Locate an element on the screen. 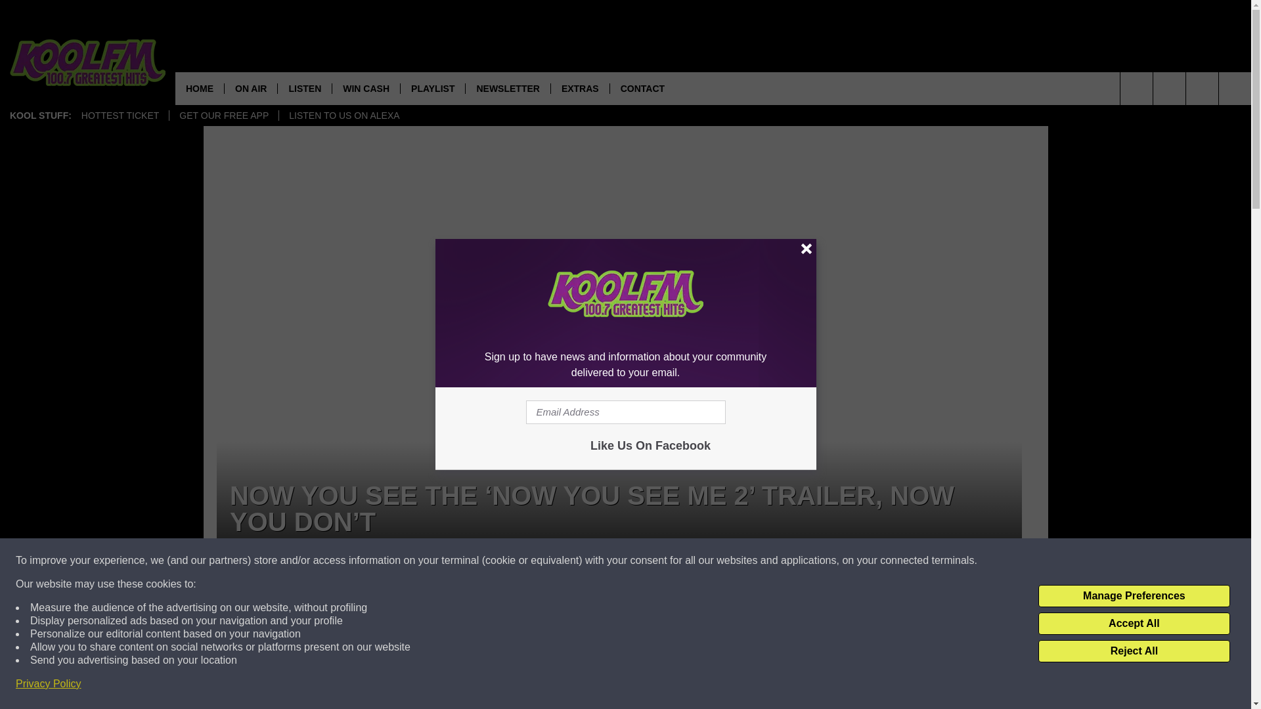 This screenshot has height=709, width=1261. WIN CASH is located at coordinates (365, 88).